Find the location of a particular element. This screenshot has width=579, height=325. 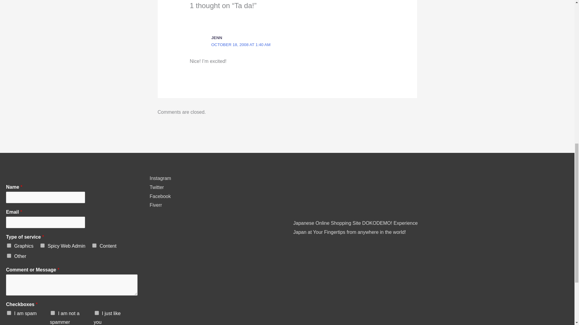

Instagram is located at coordinates (160, 178).